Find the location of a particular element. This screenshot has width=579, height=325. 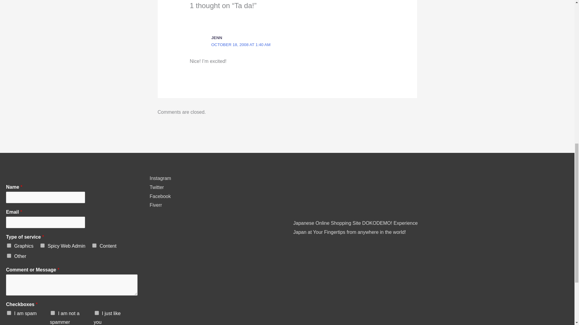

Instagram is located at coordinates (160, 178).